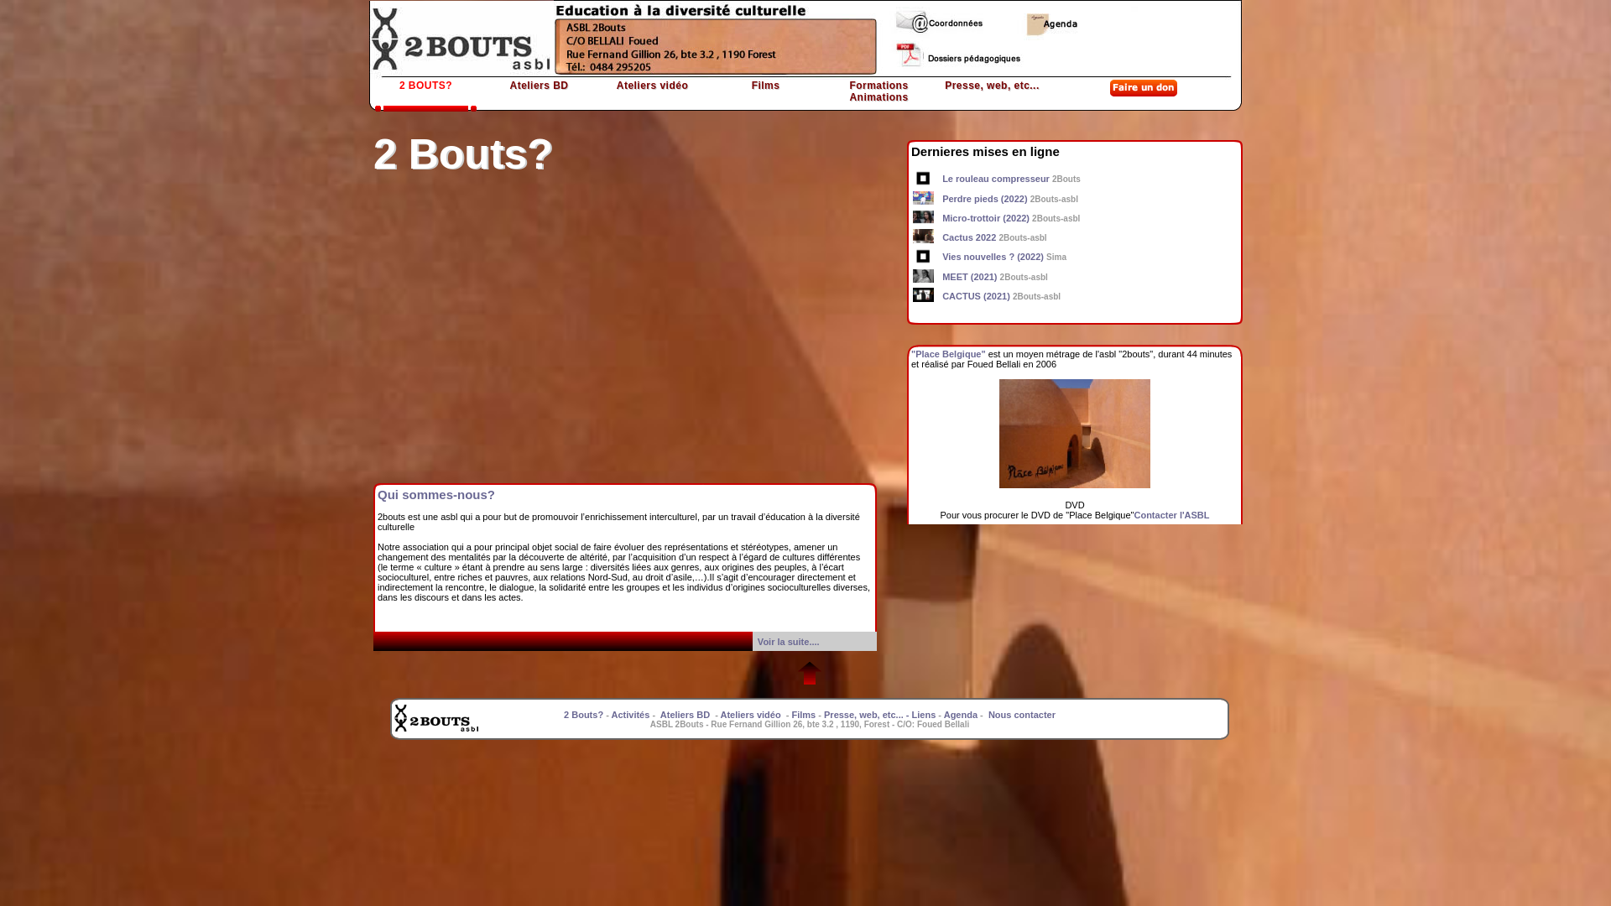  Describe the element at coordinates (804, 715) in the screenshot. I see `Films` at that location.